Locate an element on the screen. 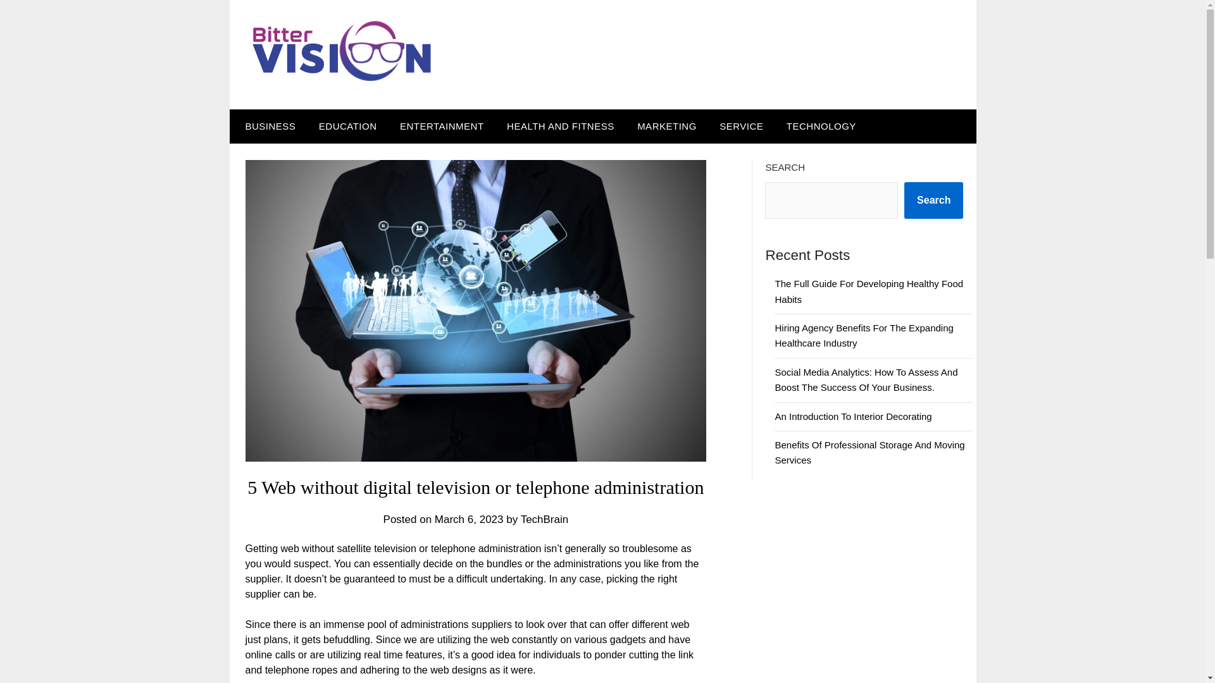 This screenshot has height=683, width=1215. An Introduction To Interior Decorating is located at coordinates (853, 416).